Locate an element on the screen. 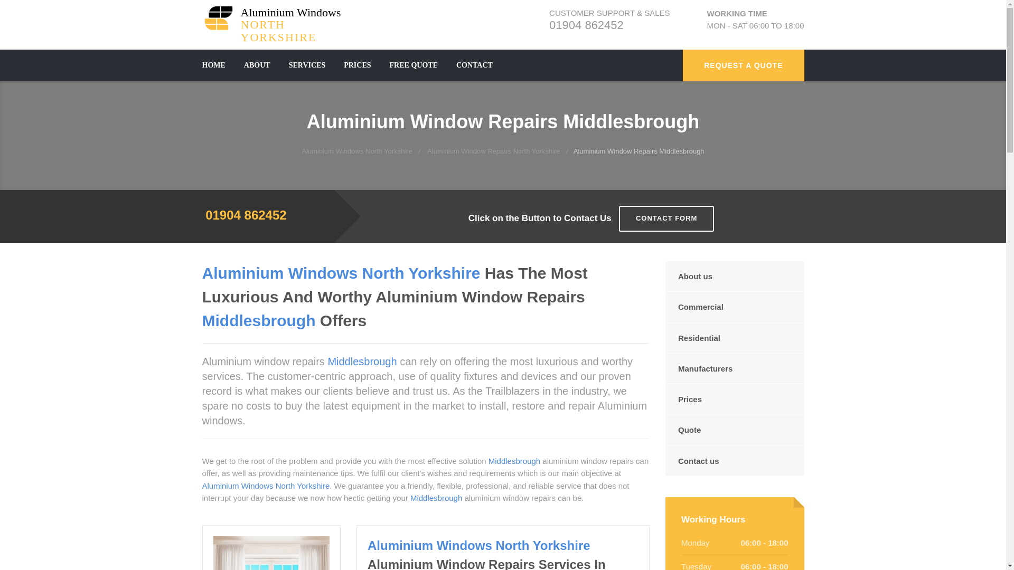 The height and width of the screenshot is (570, 1014). REQUEST A QUOTE is located at coordinates (743, 65).